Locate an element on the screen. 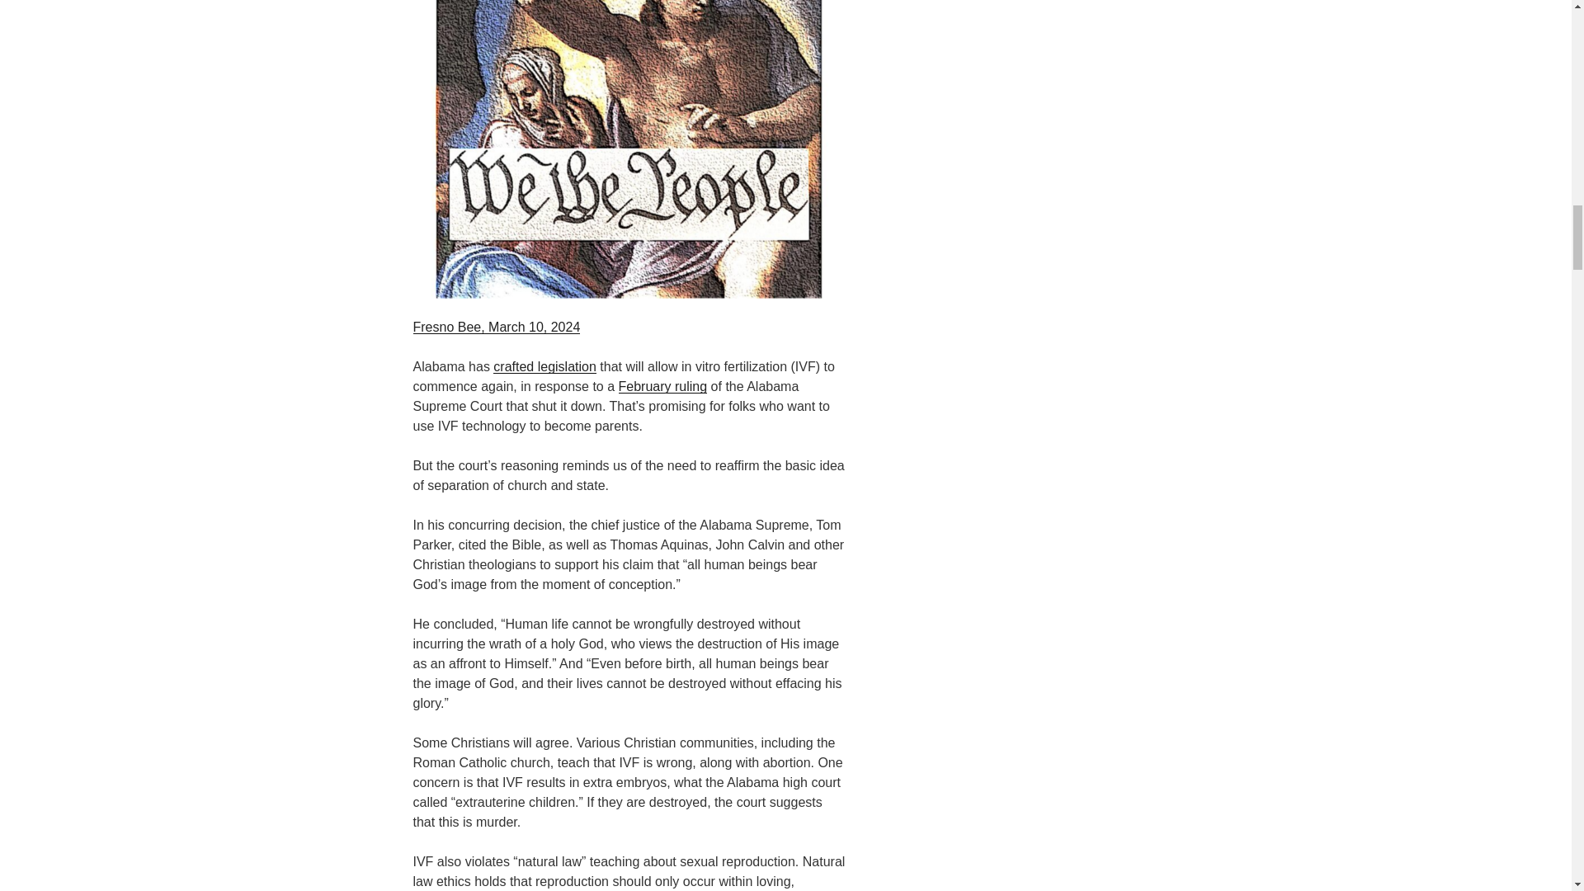  crafted legislation is located at coordinates (544, 366).